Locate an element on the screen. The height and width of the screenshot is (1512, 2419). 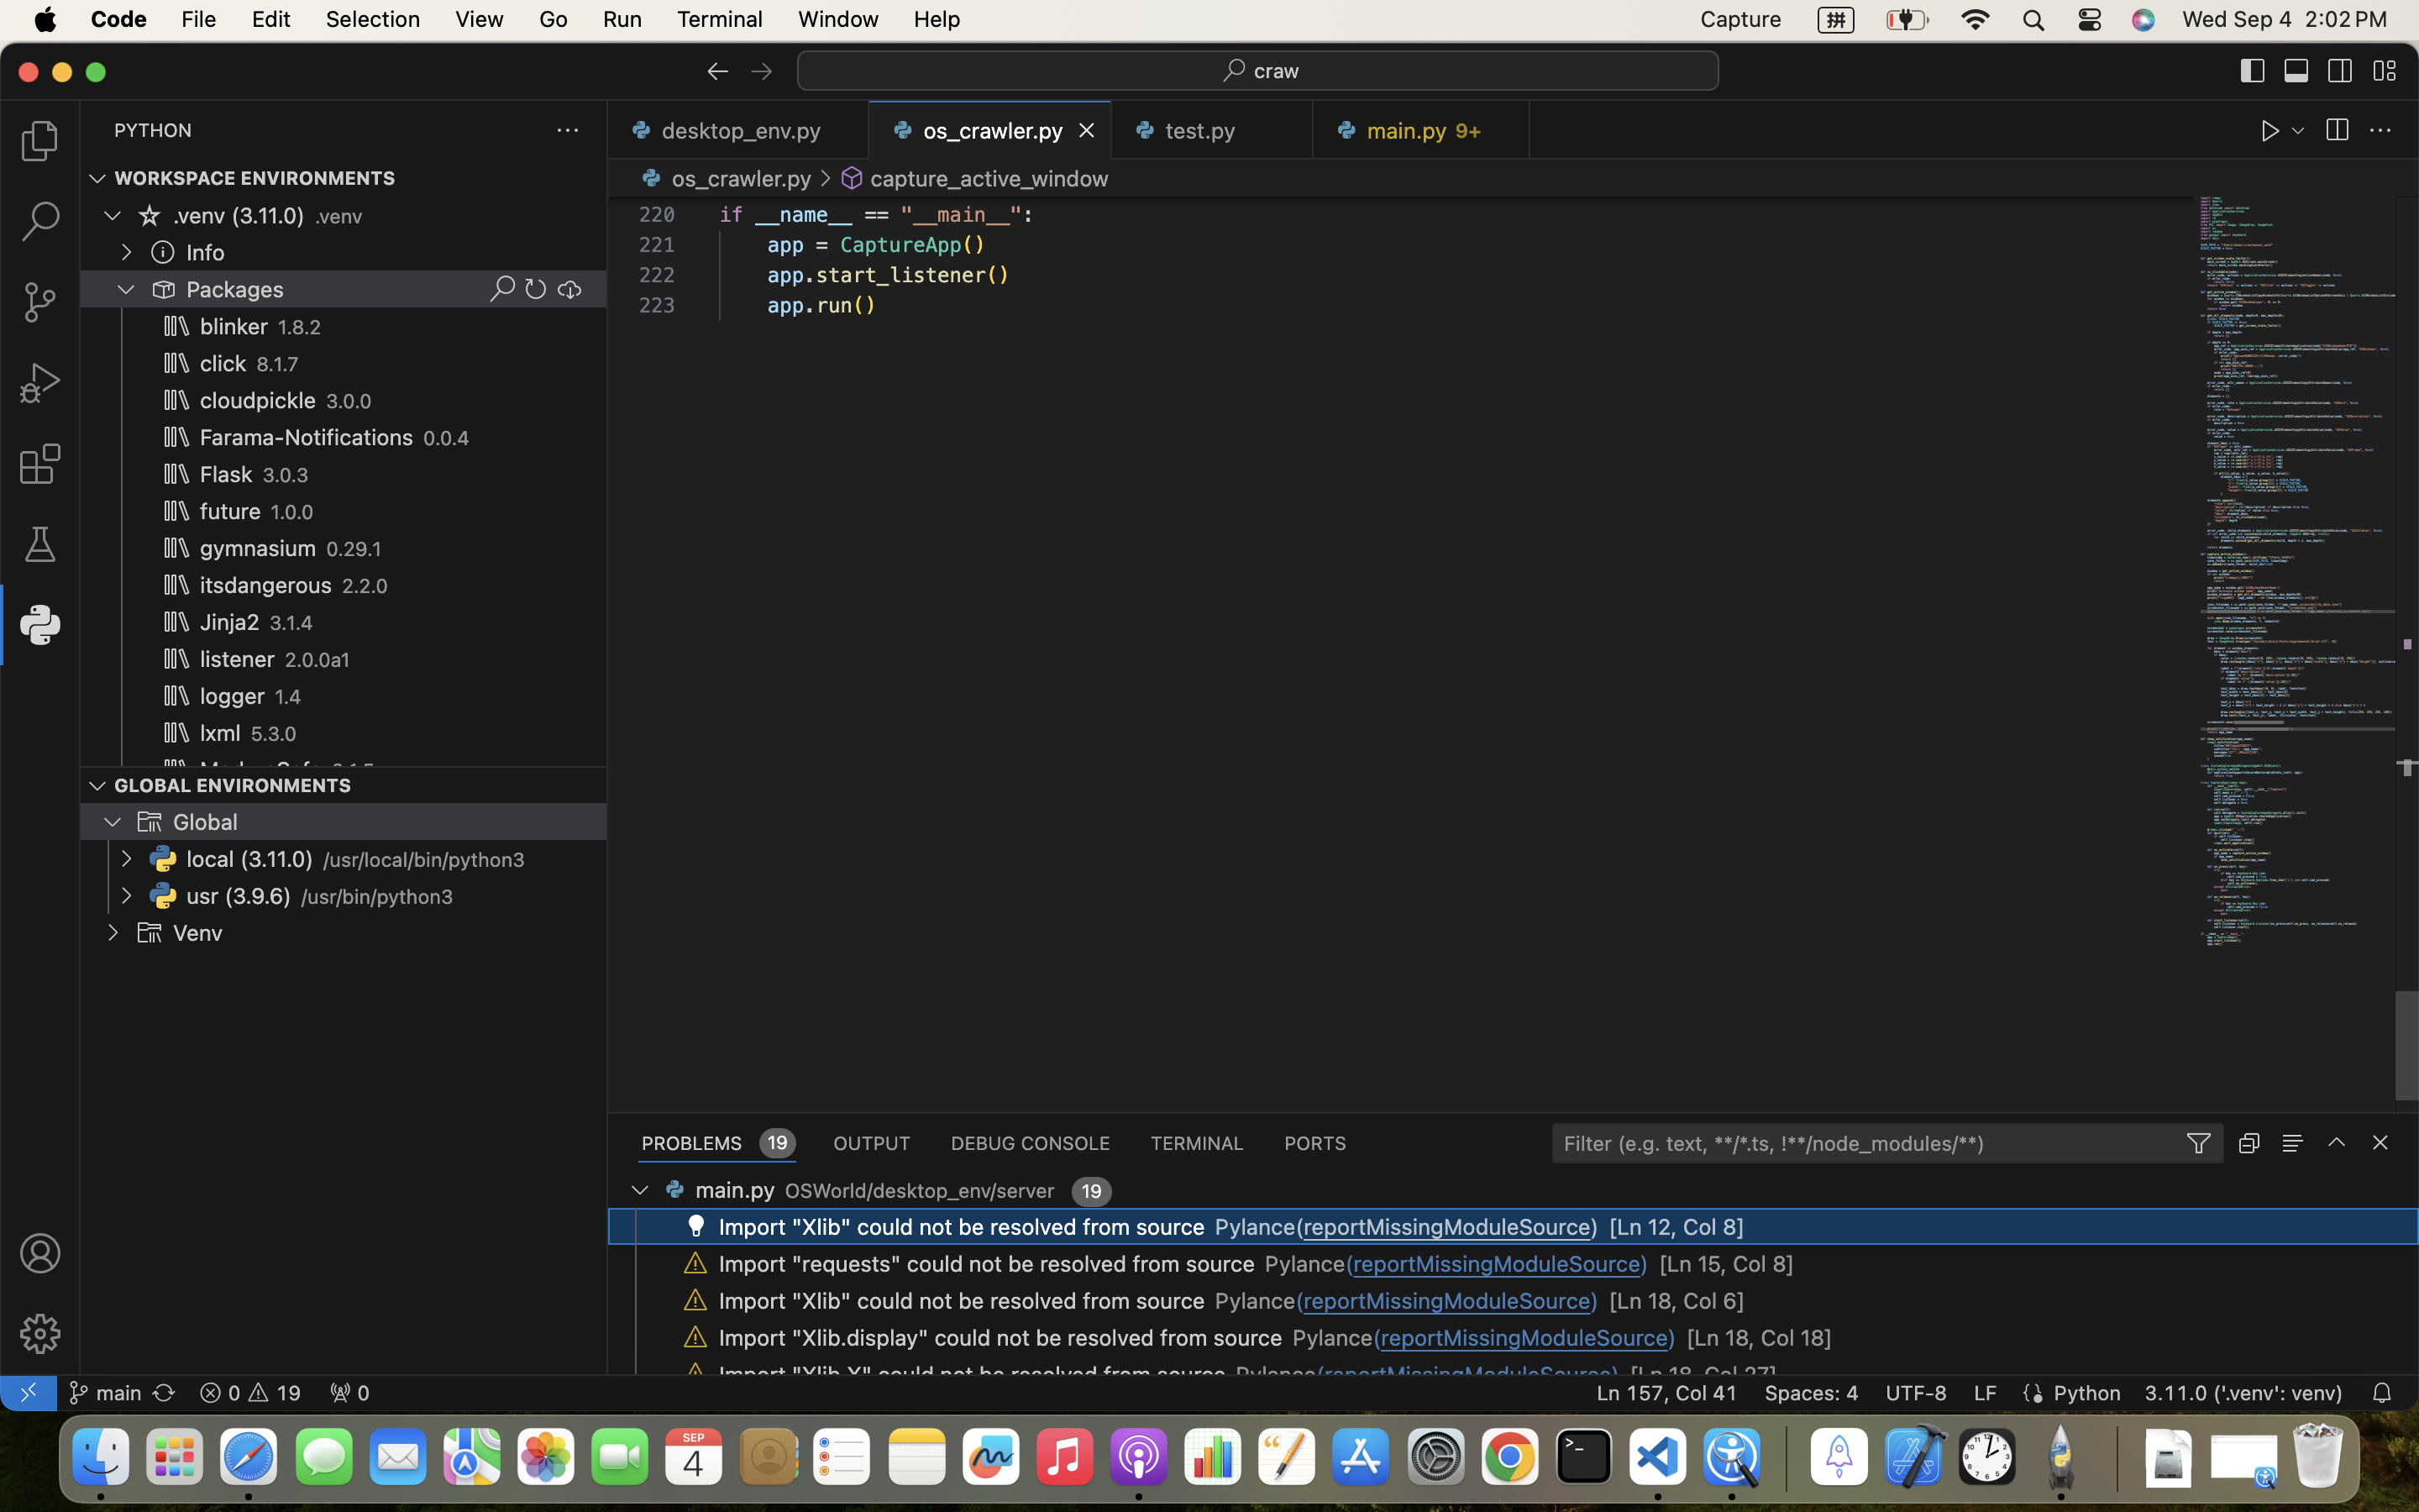
local (3.11.0) is located at coordinates (250, 859).